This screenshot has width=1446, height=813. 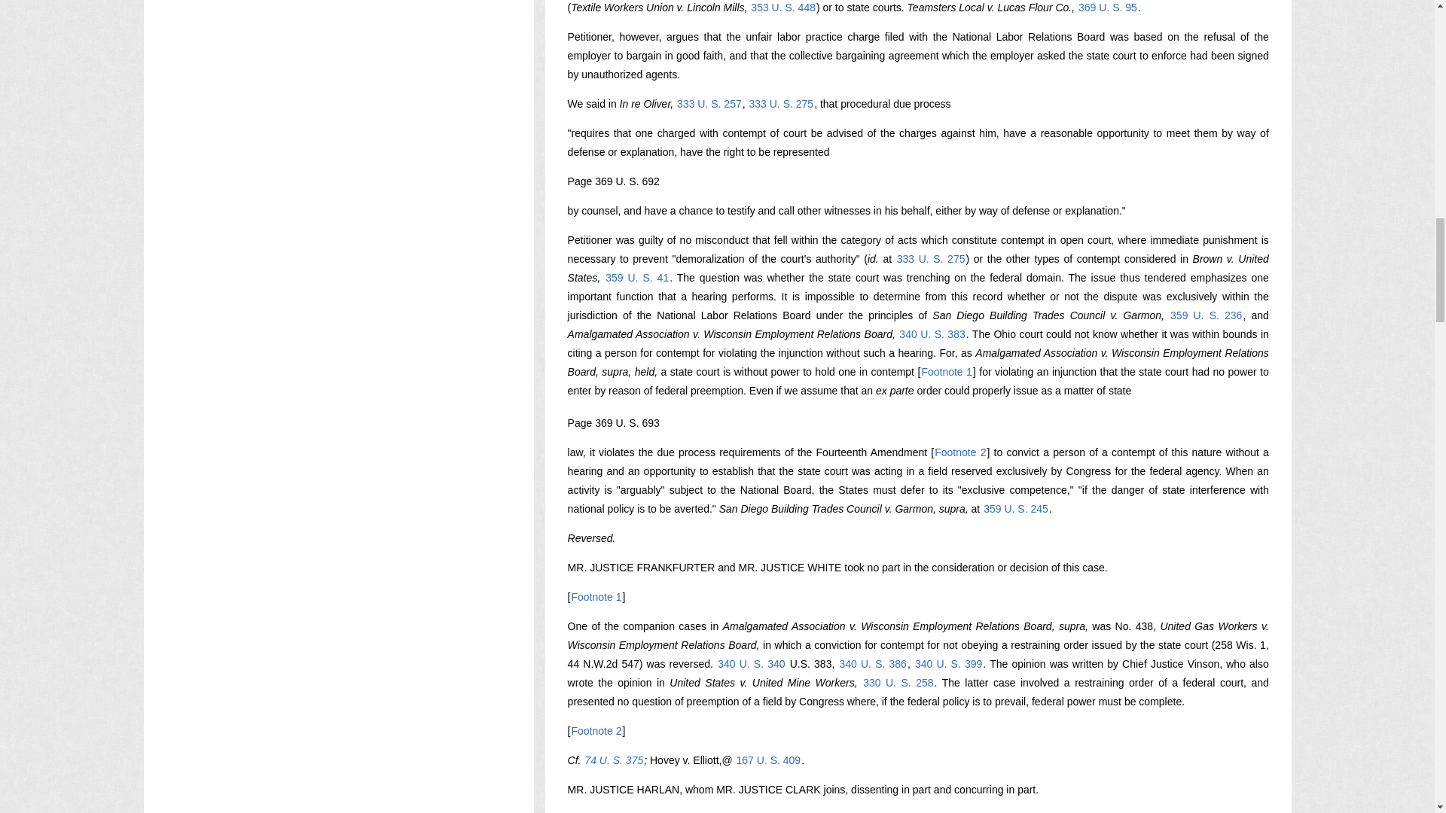 What do you see at coordinates (1107, 8) in the screenshot?
I see `369 U. S. 95` at bounding box center [1107, 8].